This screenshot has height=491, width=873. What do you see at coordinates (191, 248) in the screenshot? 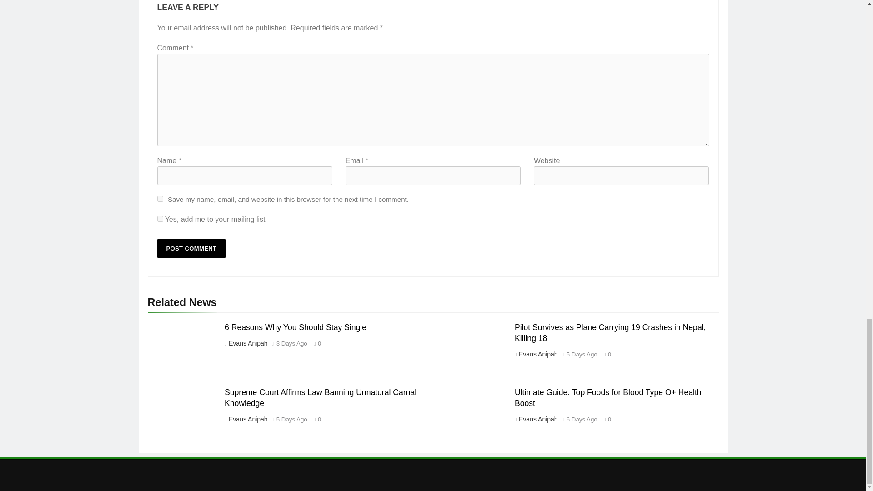
I see `Post Comment` at bounding box center [191, 248].